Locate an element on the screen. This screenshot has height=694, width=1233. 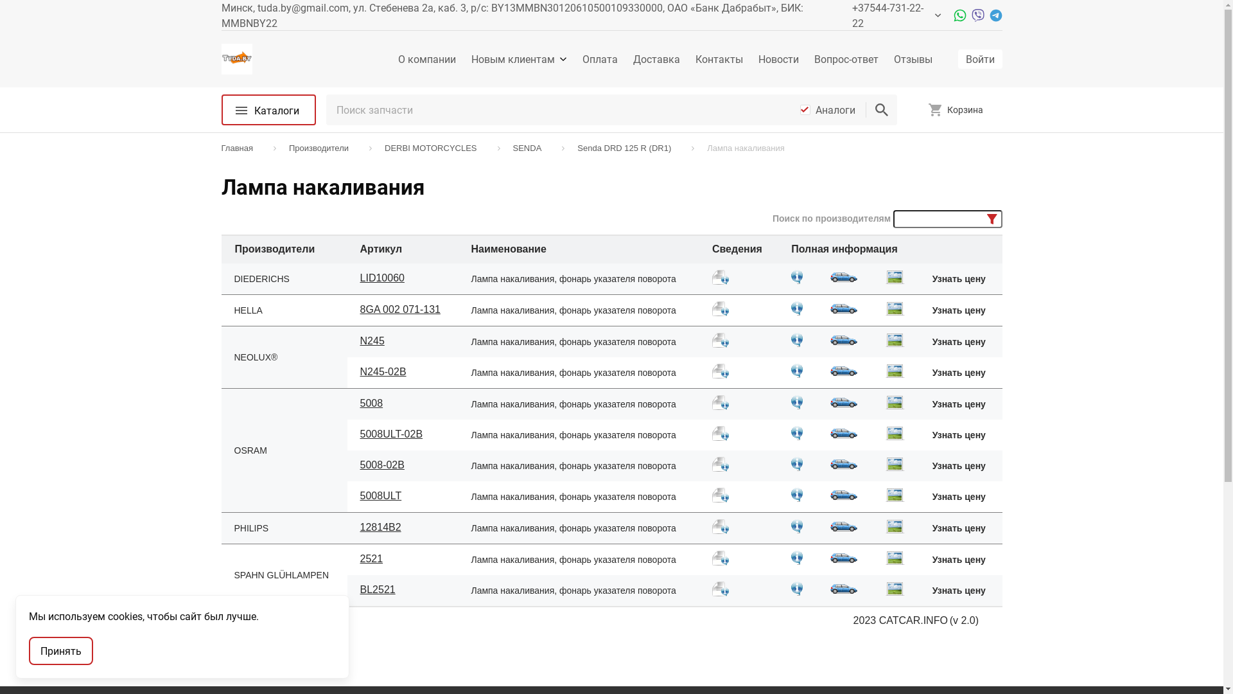
2023 CATCAR.INFO is located at coordinates (900, 621).